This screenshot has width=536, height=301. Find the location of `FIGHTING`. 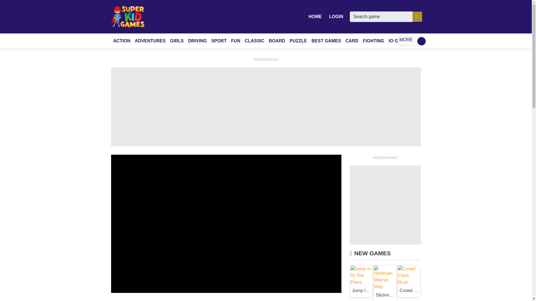

FIGHTING is located at coordinates (374, 41).